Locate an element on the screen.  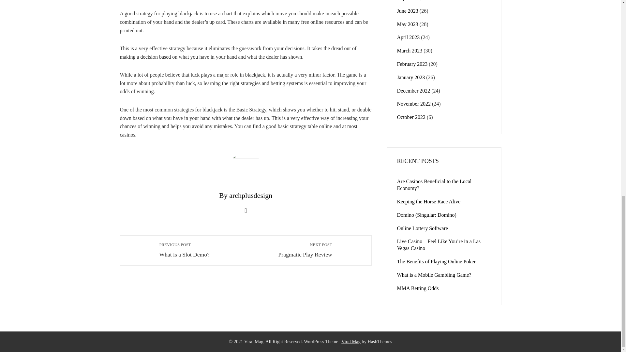
May 2023 is located at coordinates (351, 342).